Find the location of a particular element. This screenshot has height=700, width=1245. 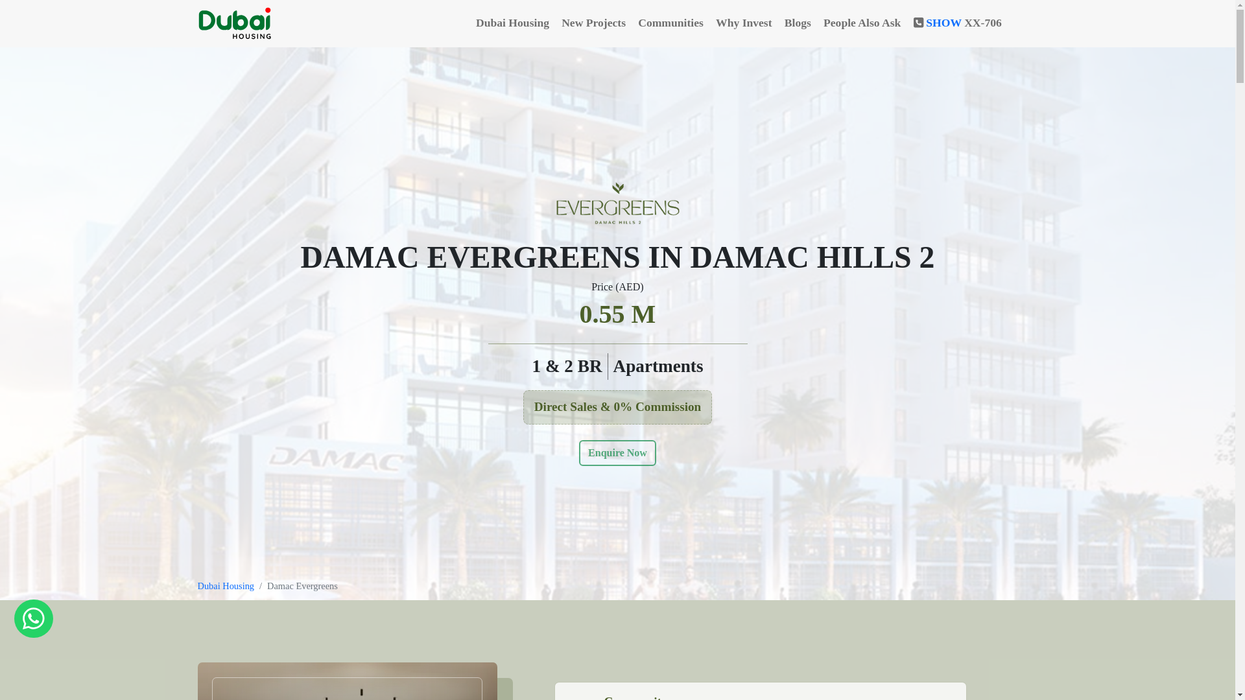

People Also Ask is located at coordinates (862, 24).